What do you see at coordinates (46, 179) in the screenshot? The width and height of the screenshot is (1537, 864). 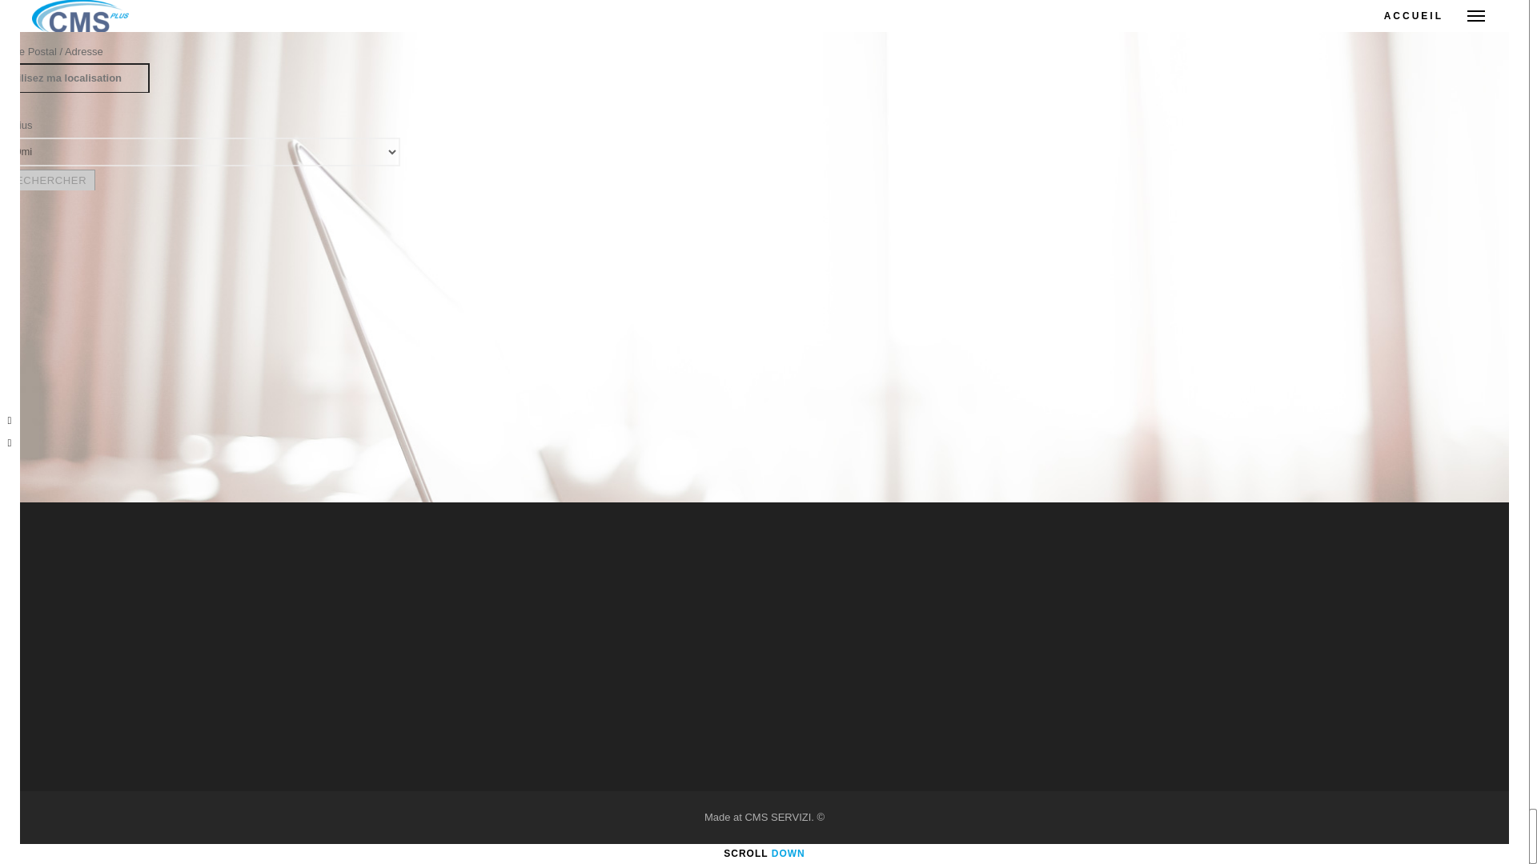 I see `Rechercher` at bounding box center [46, 179].